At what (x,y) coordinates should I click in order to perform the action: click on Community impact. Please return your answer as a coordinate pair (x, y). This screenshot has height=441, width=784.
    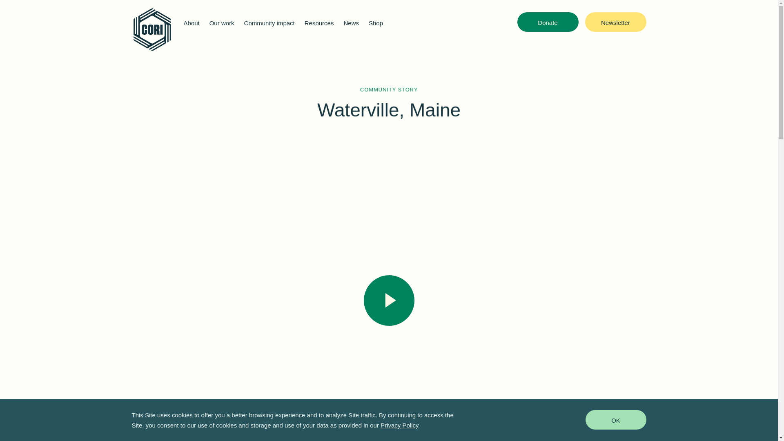
    Looking at the image, I should click on (269, 24).